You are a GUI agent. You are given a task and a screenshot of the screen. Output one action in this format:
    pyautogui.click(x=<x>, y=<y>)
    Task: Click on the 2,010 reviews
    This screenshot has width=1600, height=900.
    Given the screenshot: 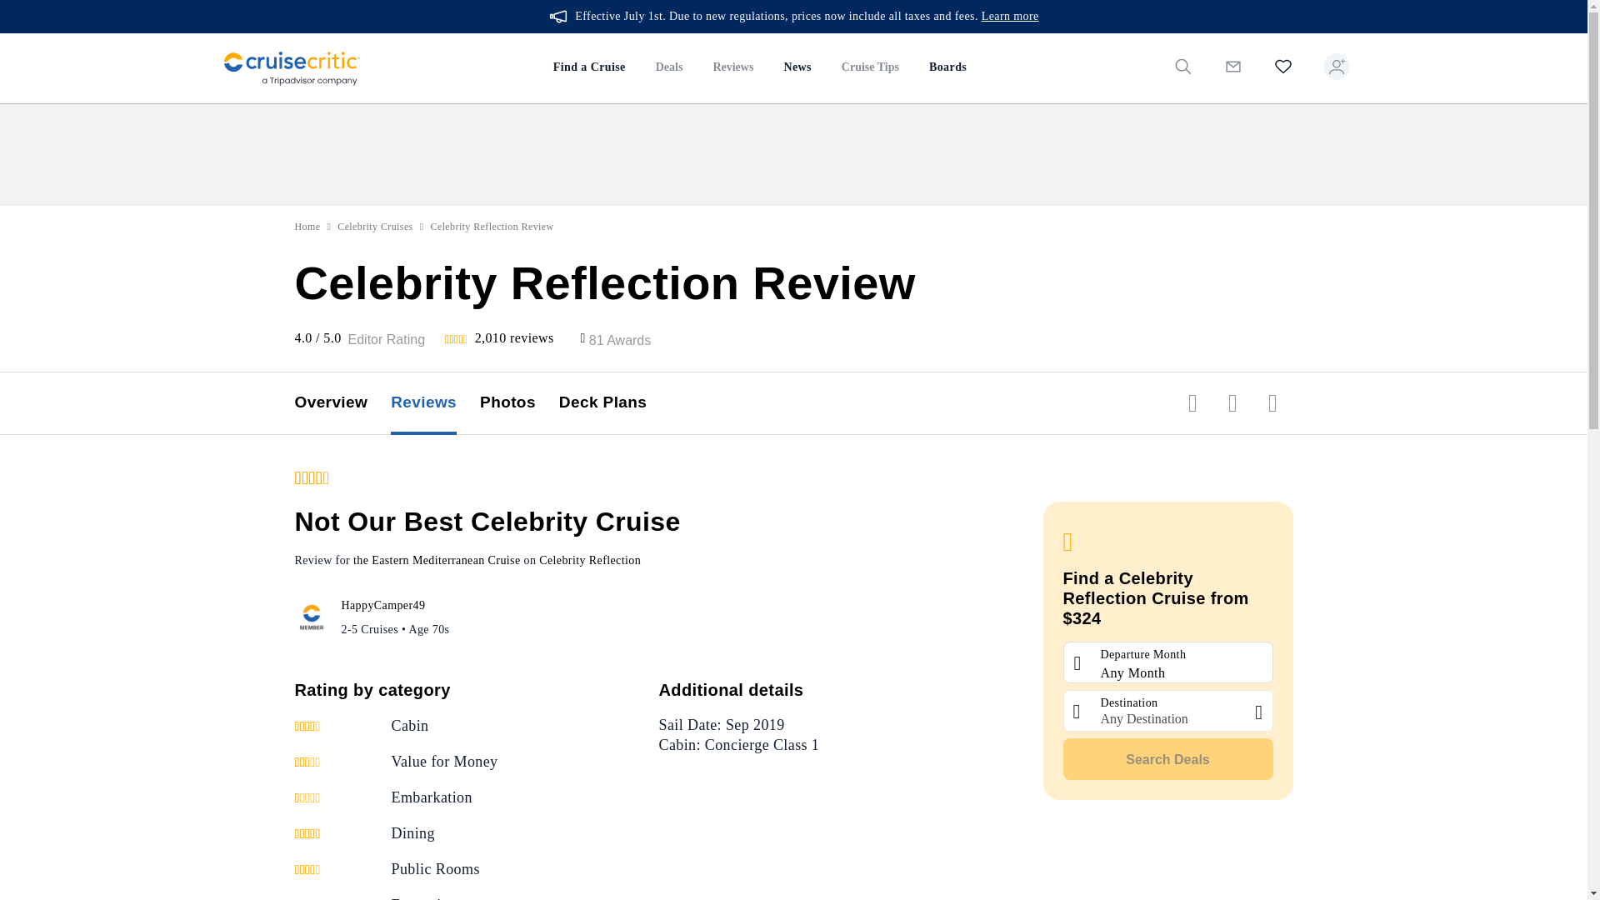 What is the action you would take?
    pyautogui.click(x=514, y=337)
    